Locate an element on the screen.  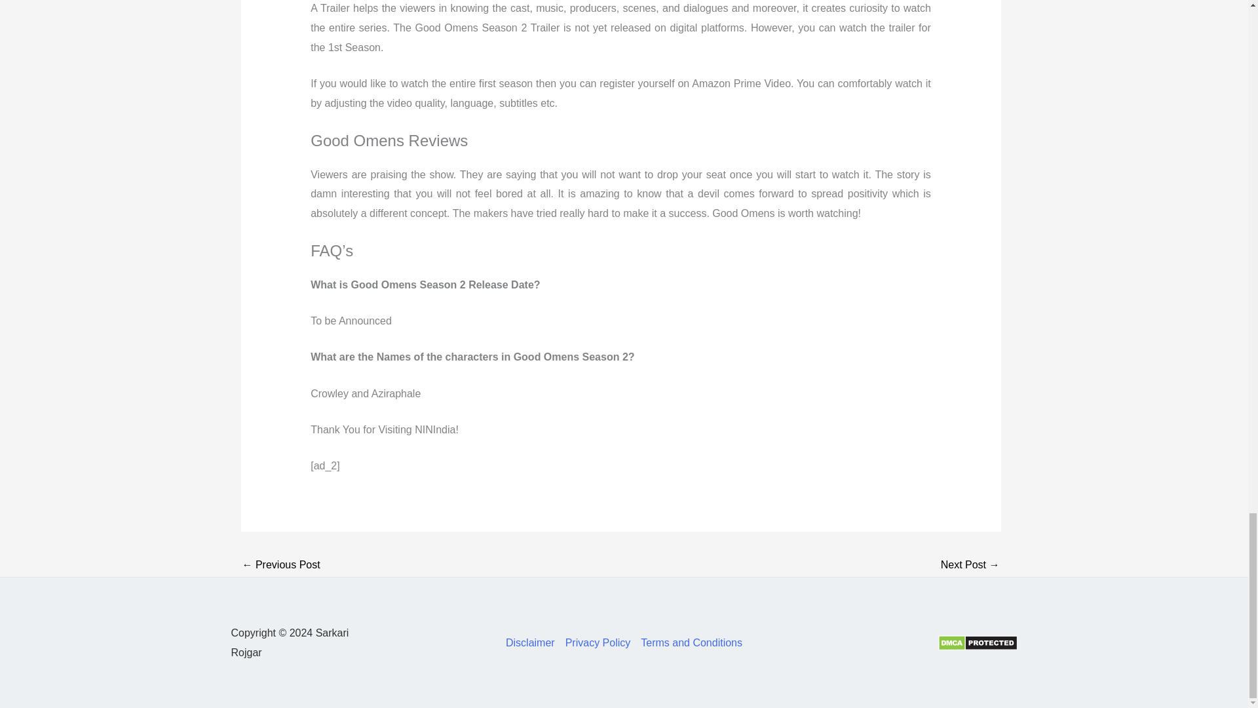
WIPL 2023 Schedule, Teams List, Auction Date, Players, Date is located at coordinates (970, 566).